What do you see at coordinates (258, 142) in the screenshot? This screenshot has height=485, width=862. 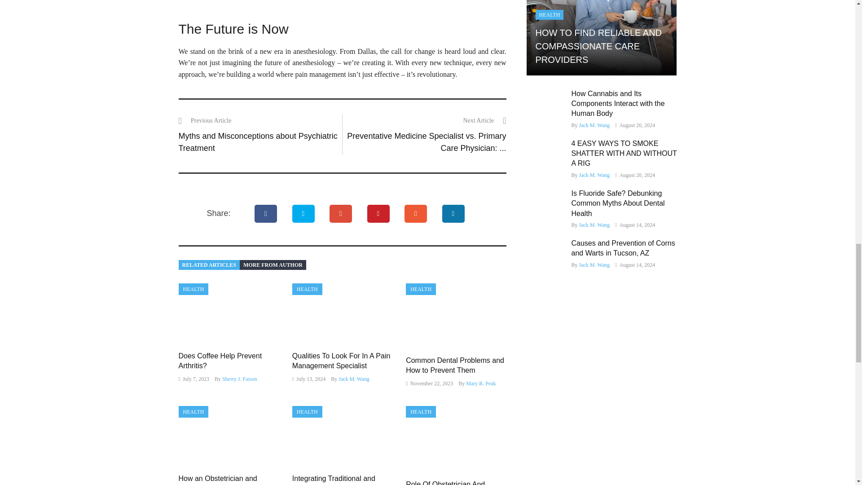 I see `Myths and Misconceptions about Psychiatric Treatment` at bounding box center [258, 142].